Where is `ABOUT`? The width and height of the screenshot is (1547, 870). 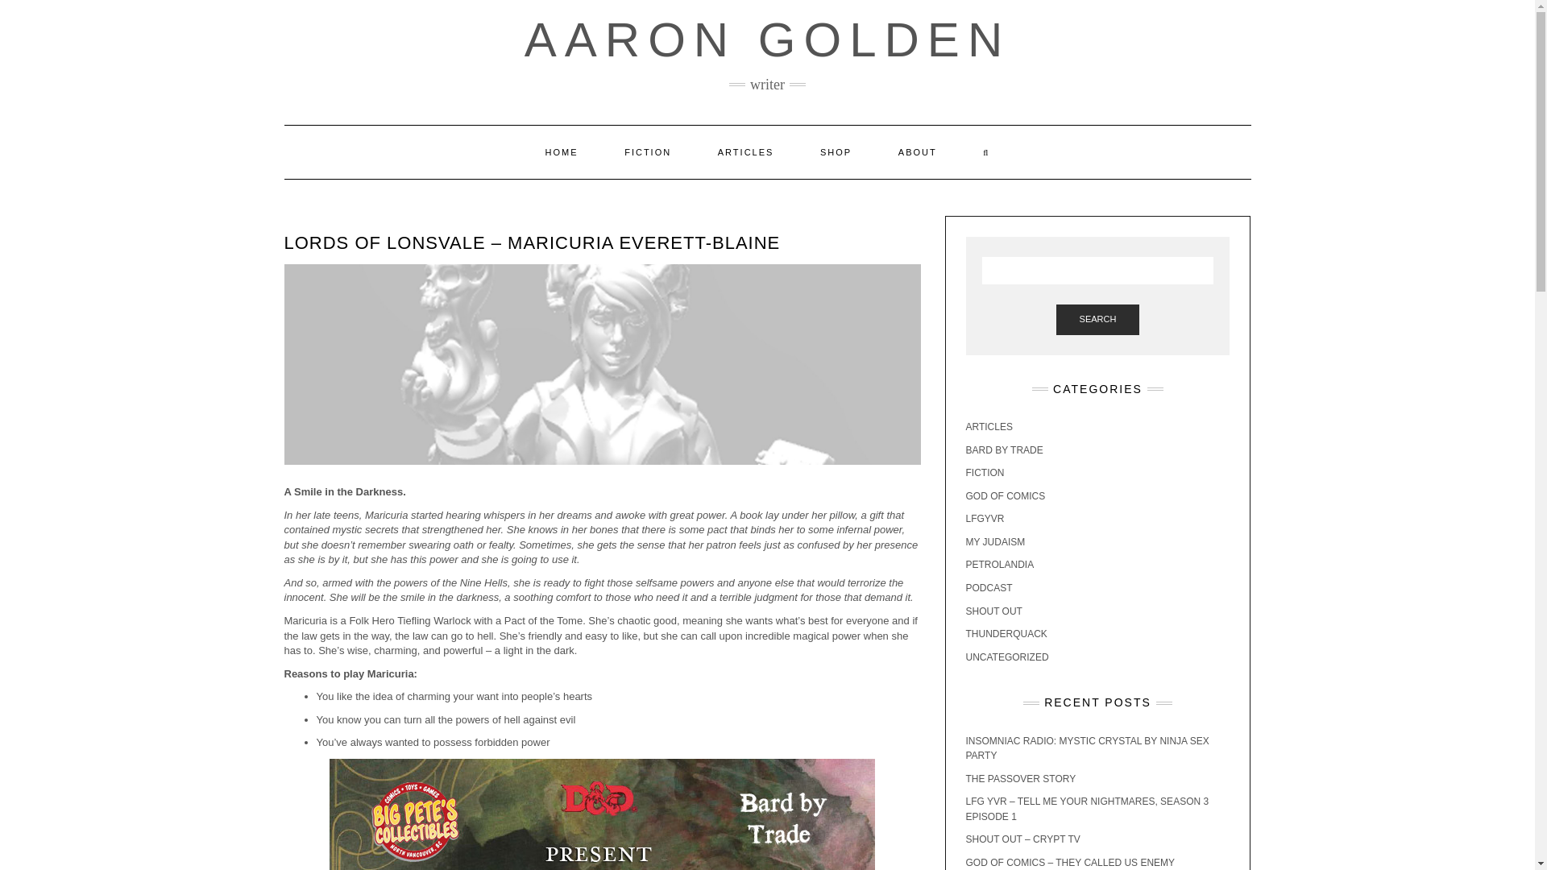
ABOUT is located at coordinates (918, 151).